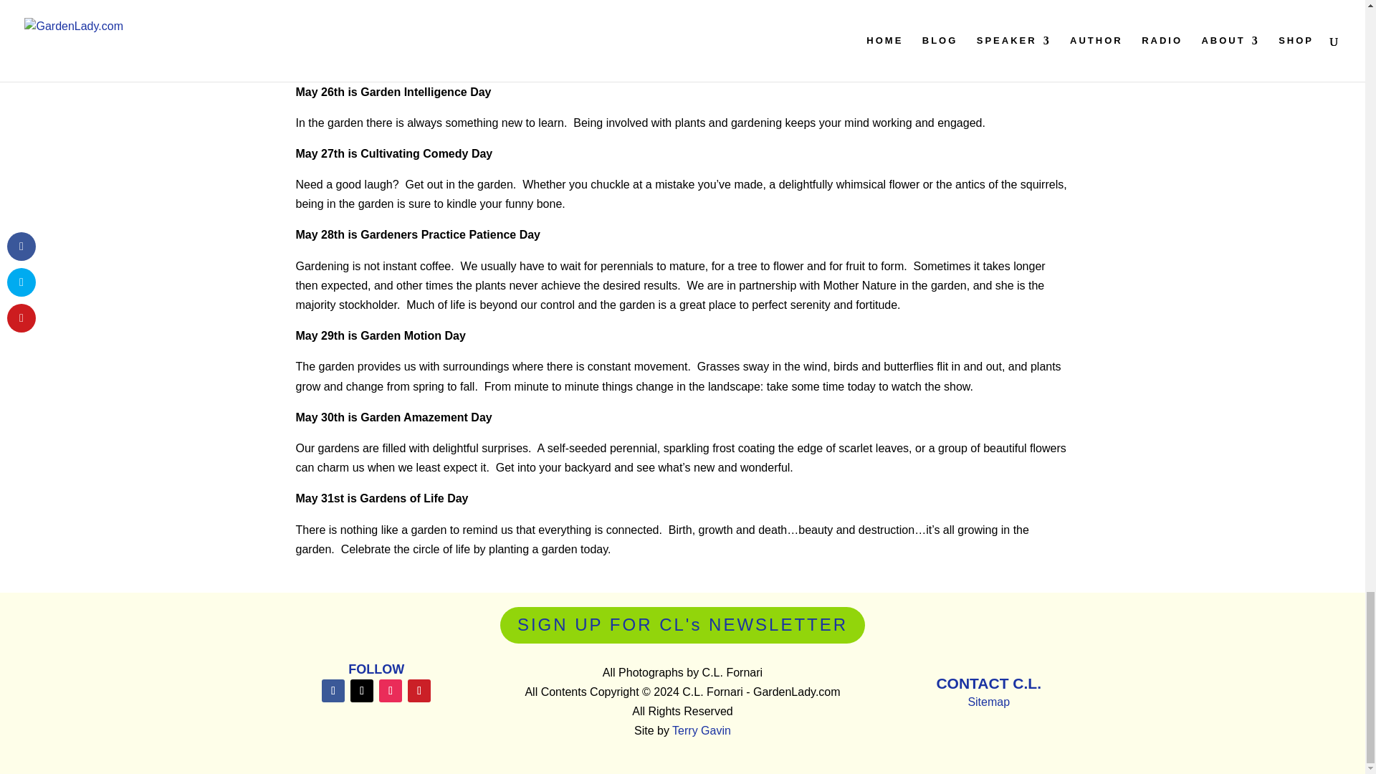  What do you see at coordinates (988, 702) in the screenshot?
I see `Sitemap` at bounding box center [988, 702].